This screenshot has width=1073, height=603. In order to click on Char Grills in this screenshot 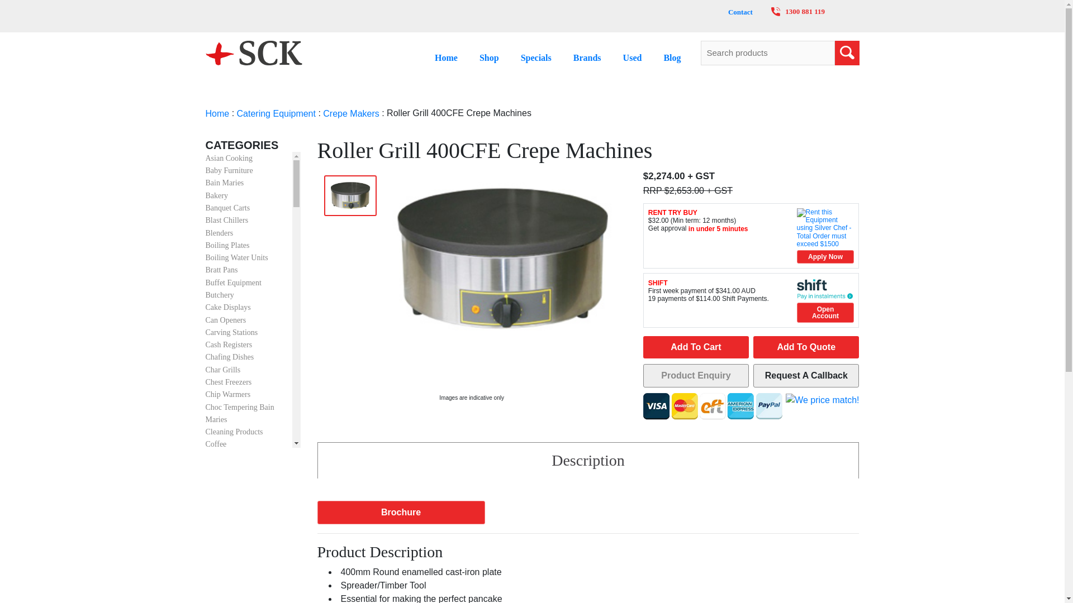, I will do `click(223, 370)`.